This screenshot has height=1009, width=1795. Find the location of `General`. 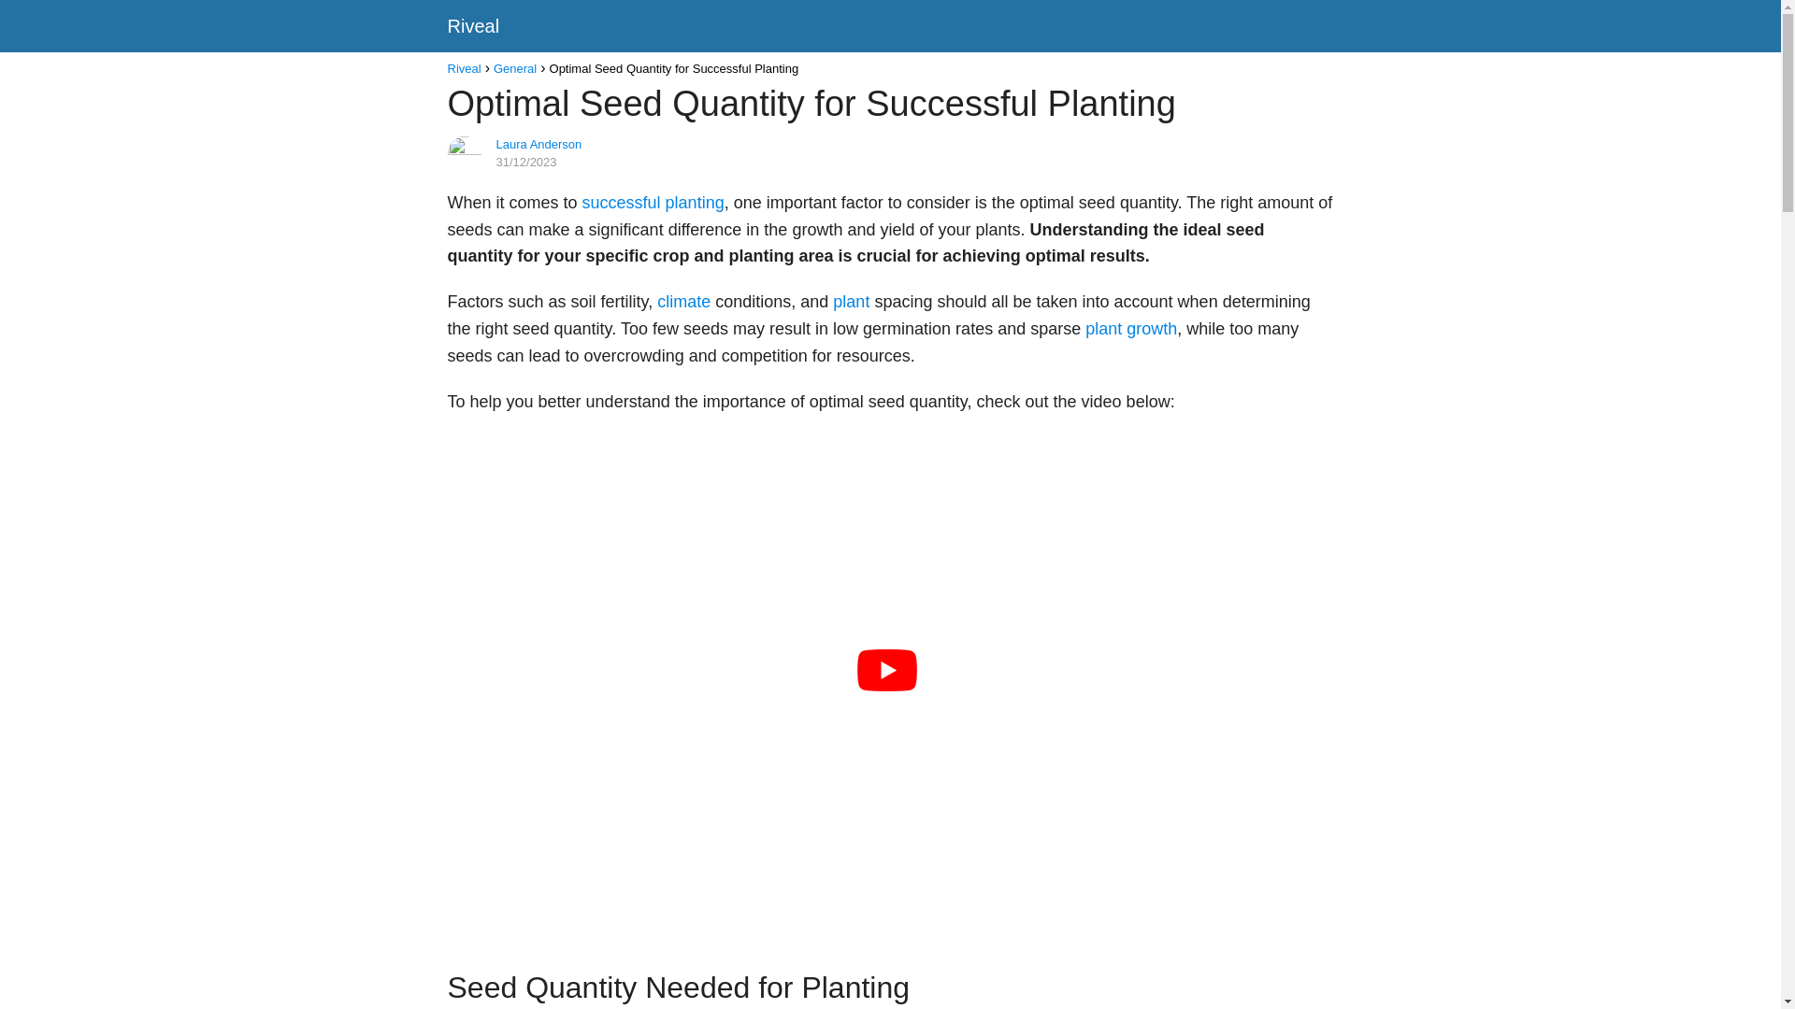

General is located at coordinates (515, 68).